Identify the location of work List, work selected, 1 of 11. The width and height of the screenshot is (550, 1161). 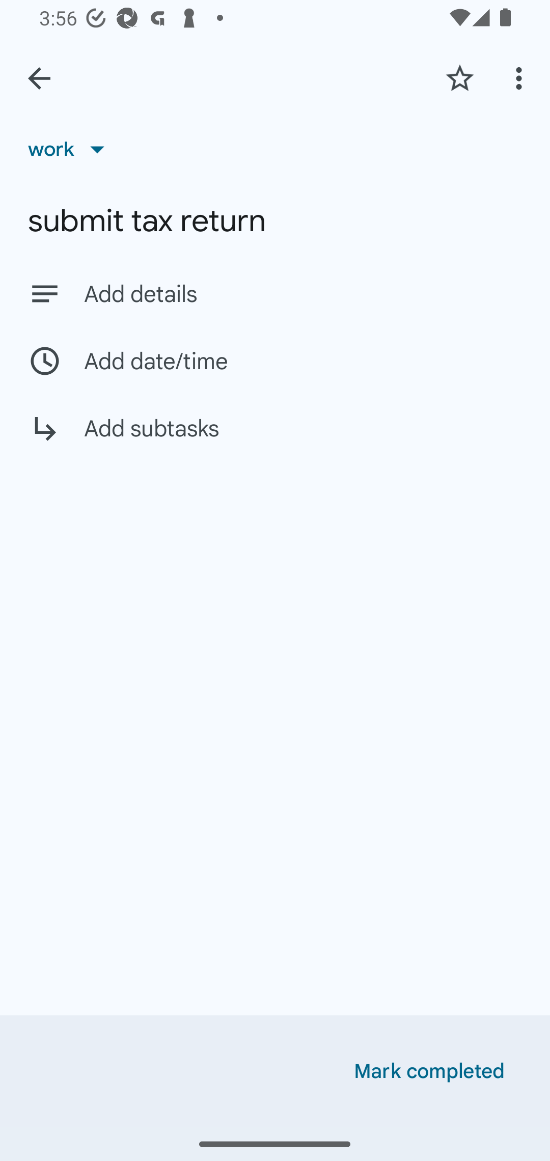
(71, 149).